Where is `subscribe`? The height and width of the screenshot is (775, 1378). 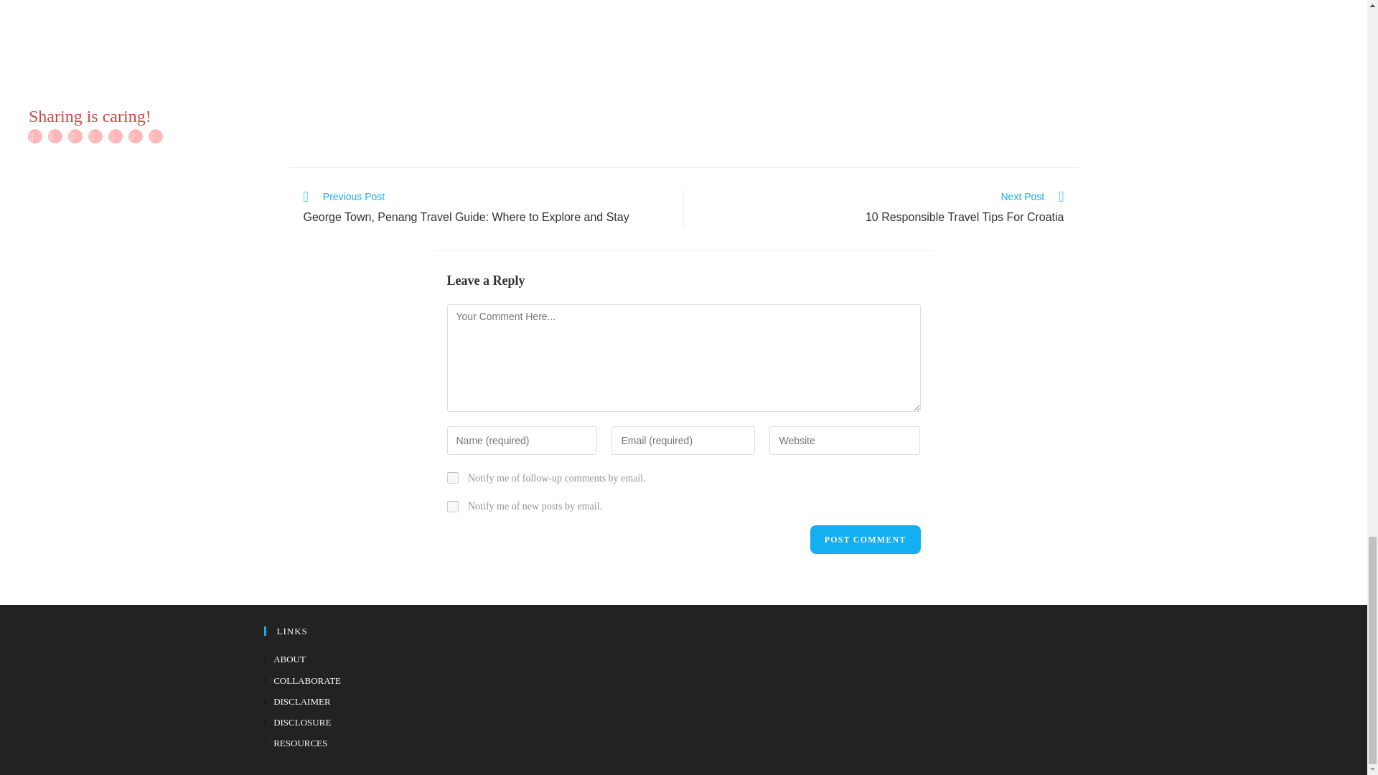
subscribe is located at coordinates (452, 477).